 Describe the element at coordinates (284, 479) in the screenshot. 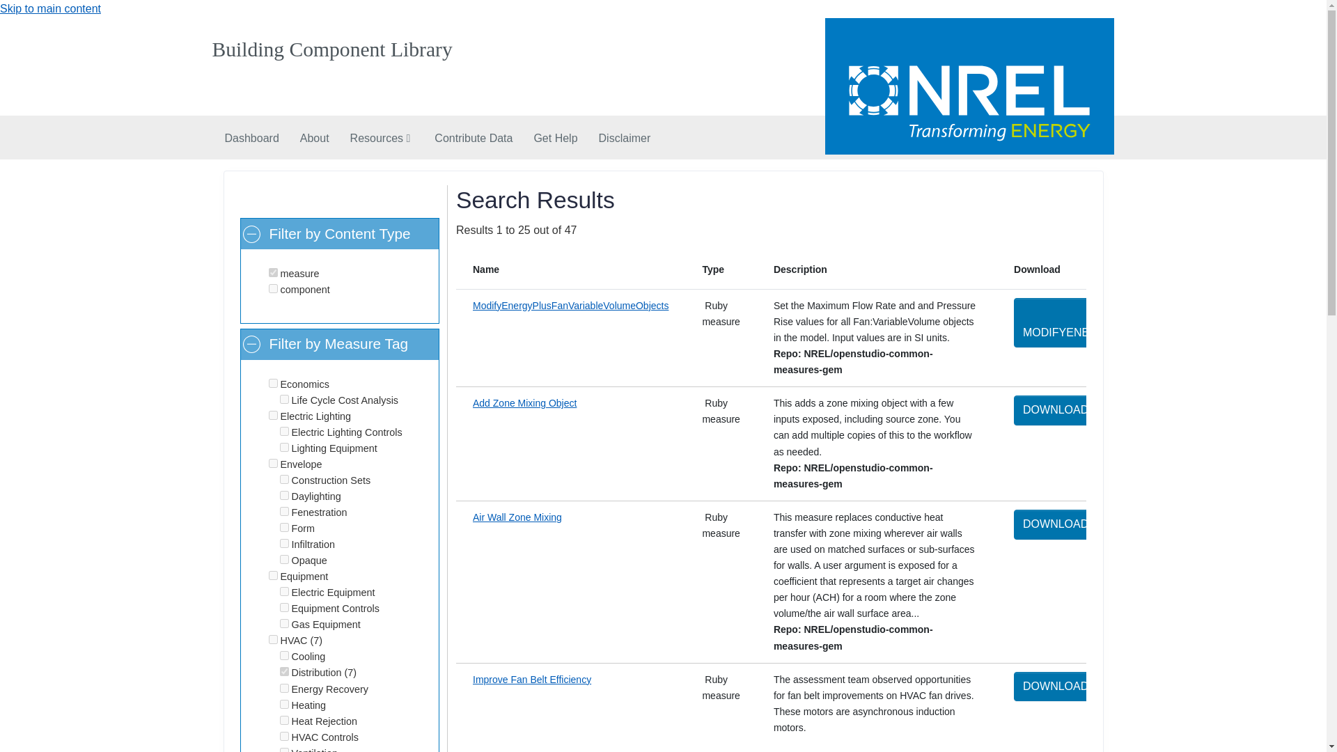

I see `Envelope.Construction Sets` at that location.